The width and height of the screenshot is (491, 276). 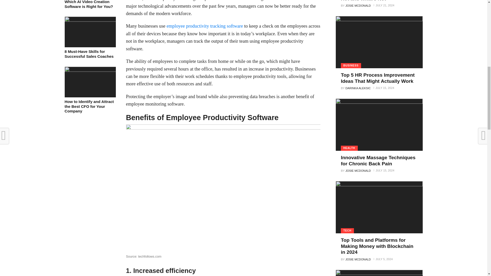 I want to click on Posts by Josie McDonald, so click(x=358, y=6).